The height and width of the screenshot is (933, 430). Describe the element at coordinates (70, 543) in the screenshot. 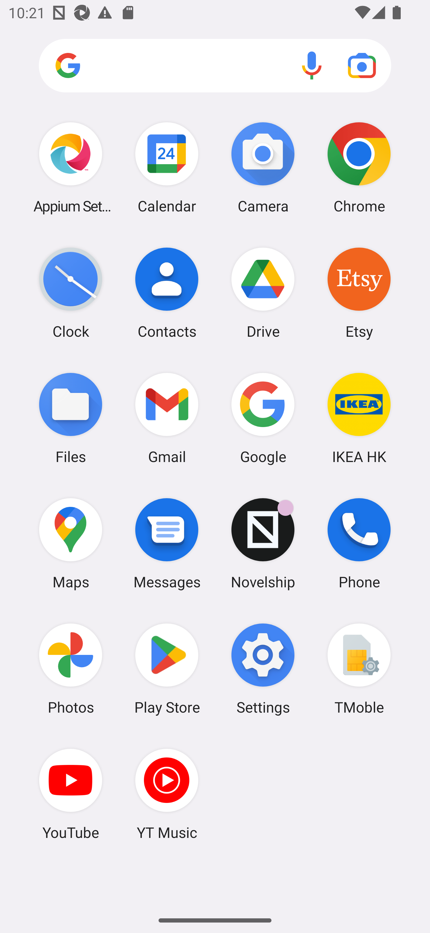

I see `Maps` at that location.